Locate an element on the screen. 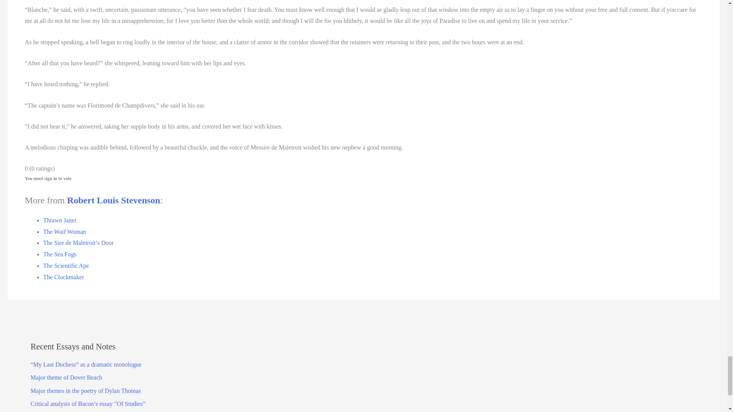 The height and width of the screenshot is (412, 733). Robert Louis Stevenson is located at coordinates (114, 200).